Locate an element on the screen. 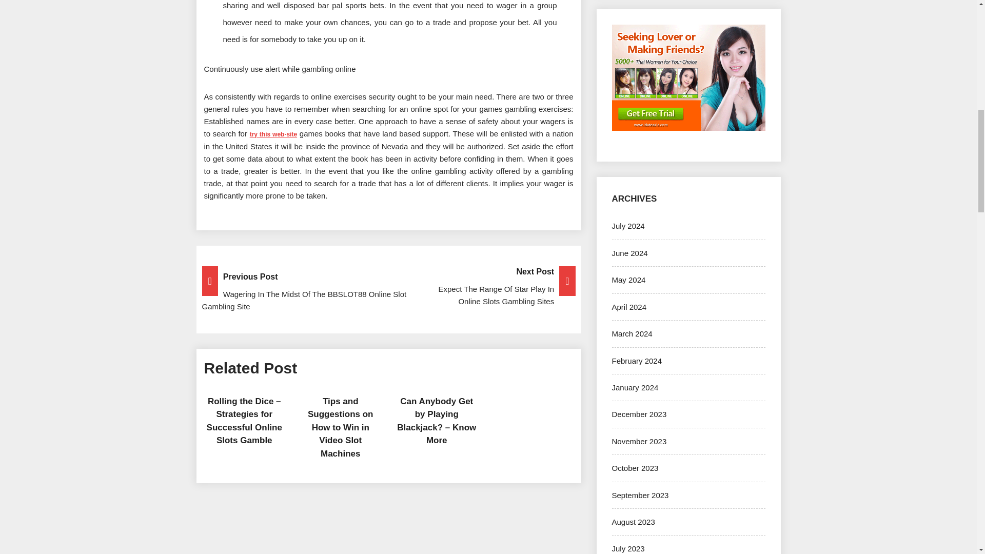  August 2023 is located at coordinates (633, 522).